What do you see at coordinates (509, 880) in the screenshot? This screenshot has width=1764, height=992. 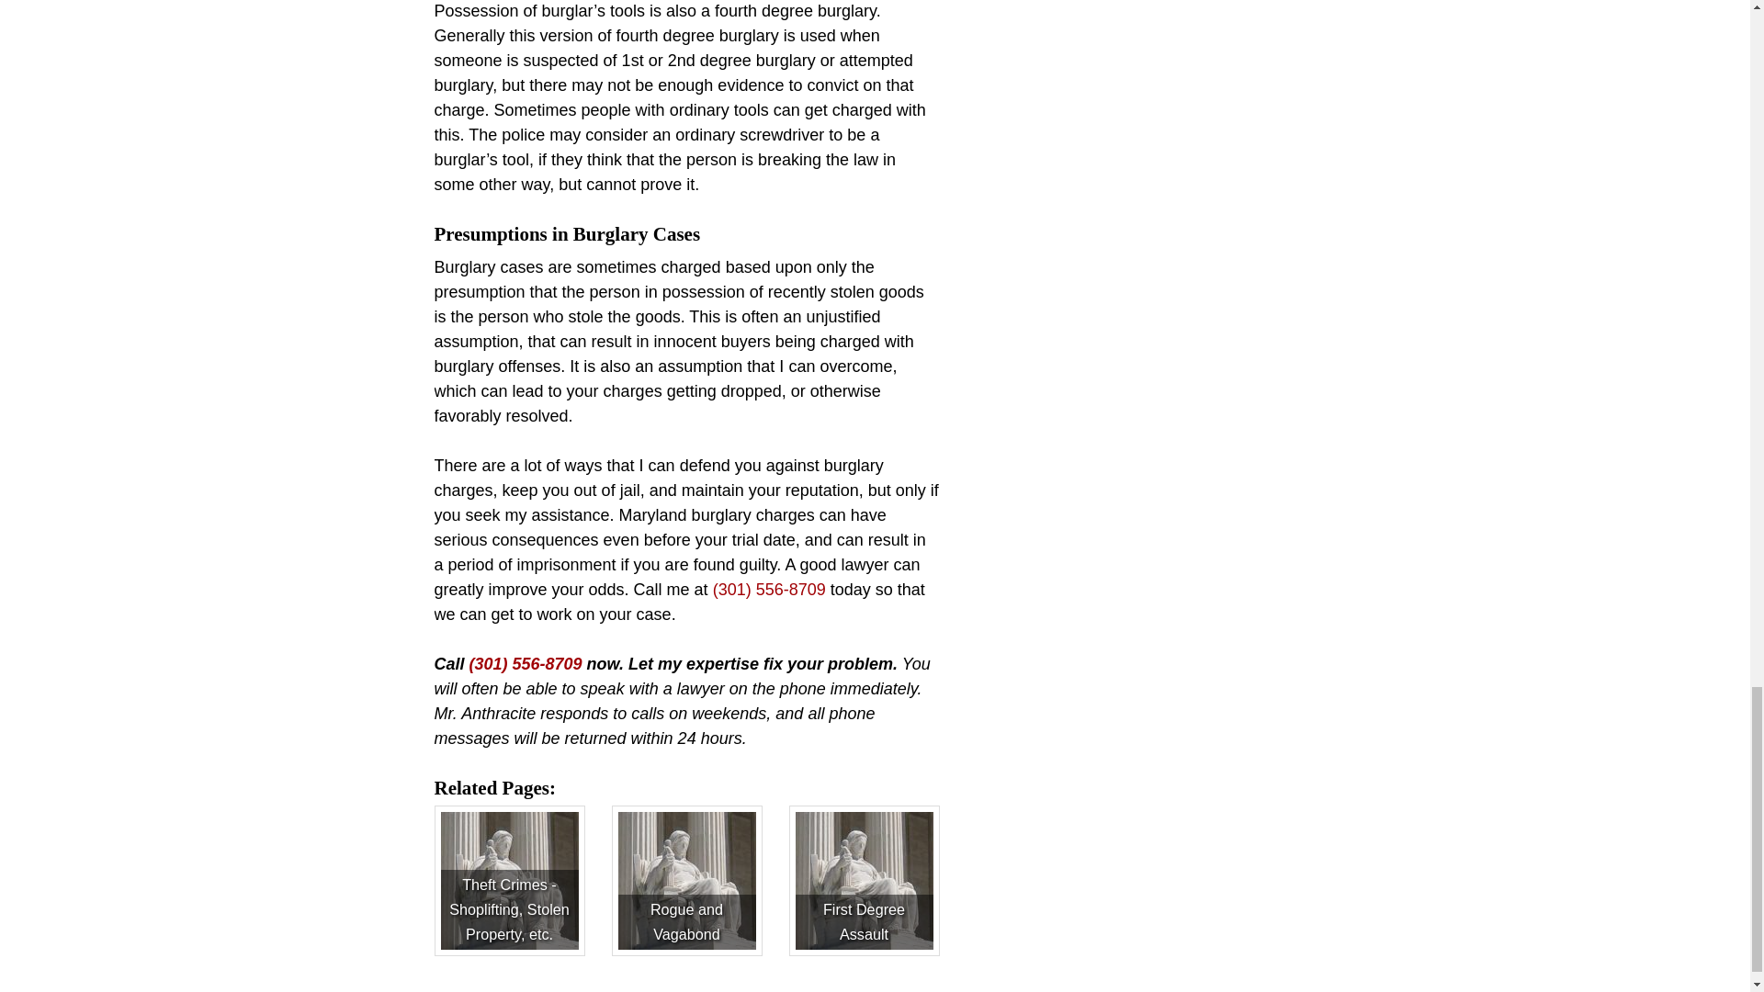 I see `Theft Crimes - Shoplifting, Stolen Property, etc.` at bounding box center [509, 880].